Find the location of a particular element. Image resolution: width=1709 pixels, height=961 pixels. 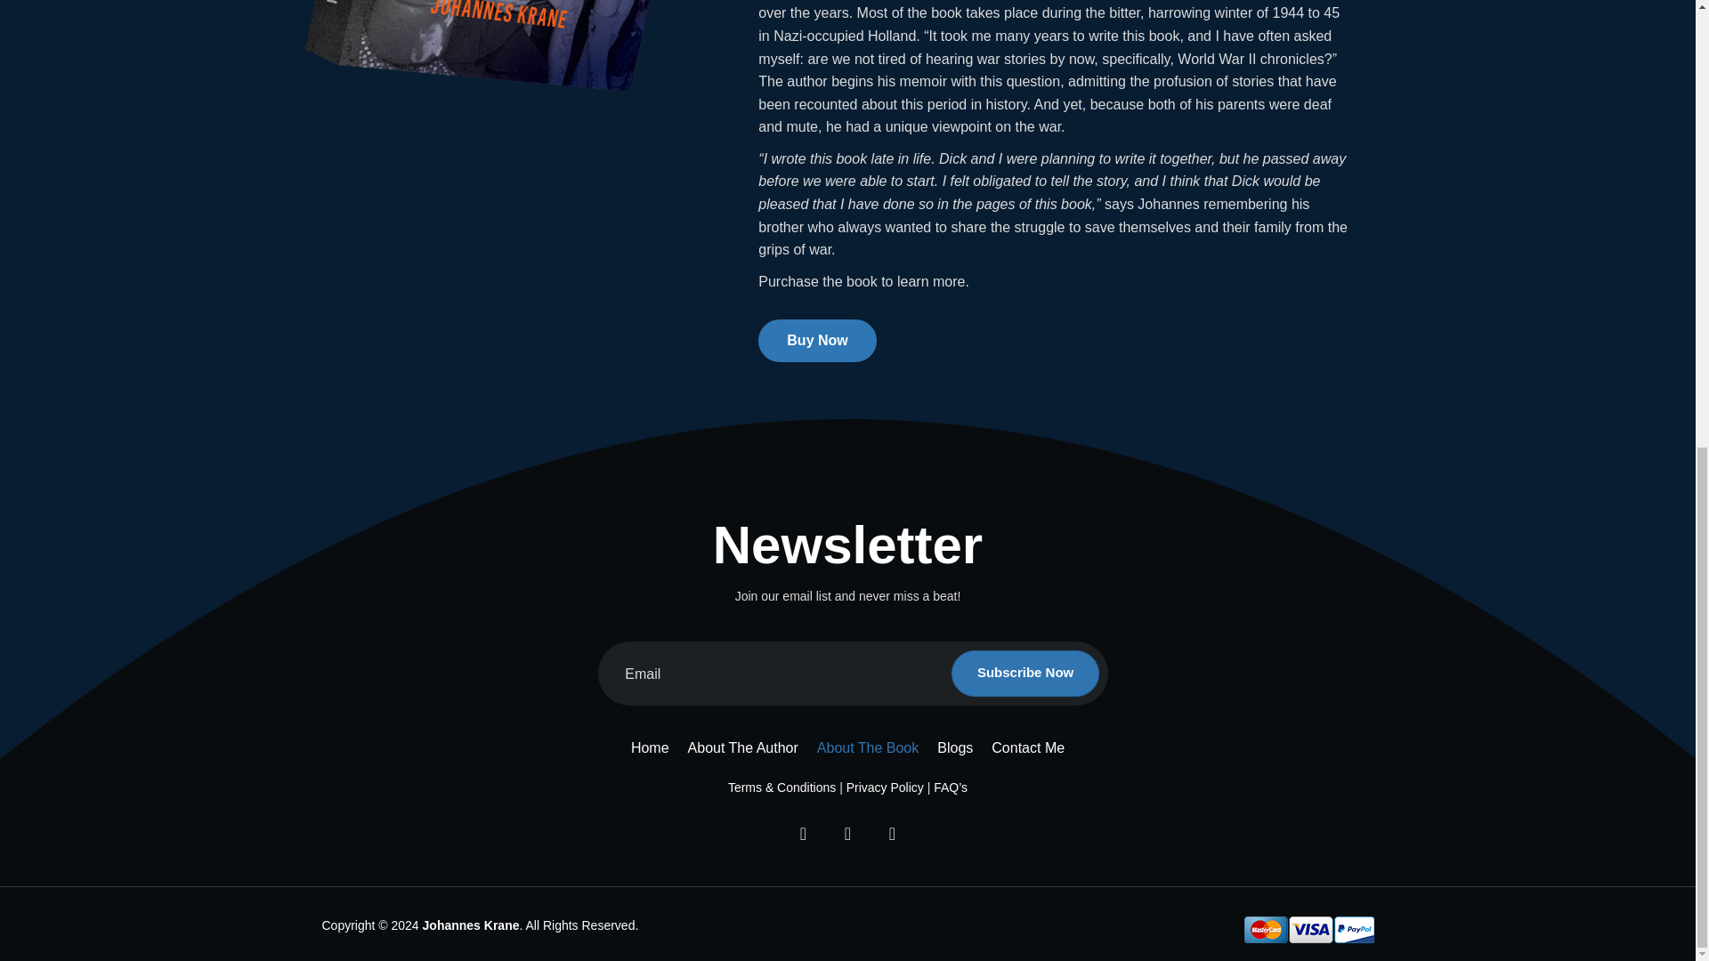

Home is located at coordinates (650, 748).